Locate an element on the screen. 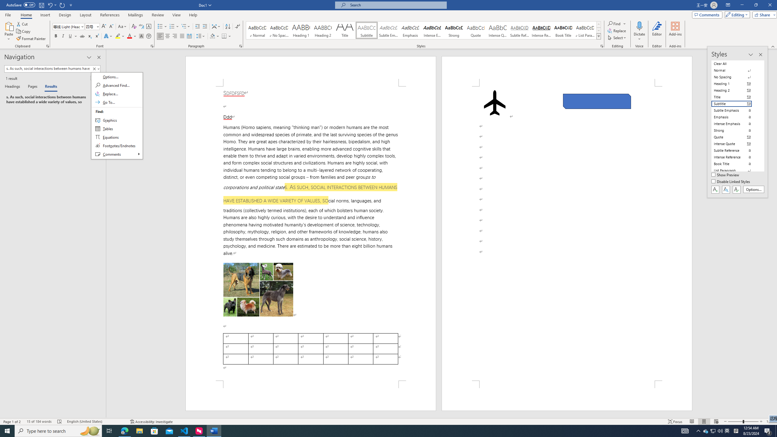 The width and height of the screenshot is (777, 437). List Paragraph is located at coordinates (735, 171).